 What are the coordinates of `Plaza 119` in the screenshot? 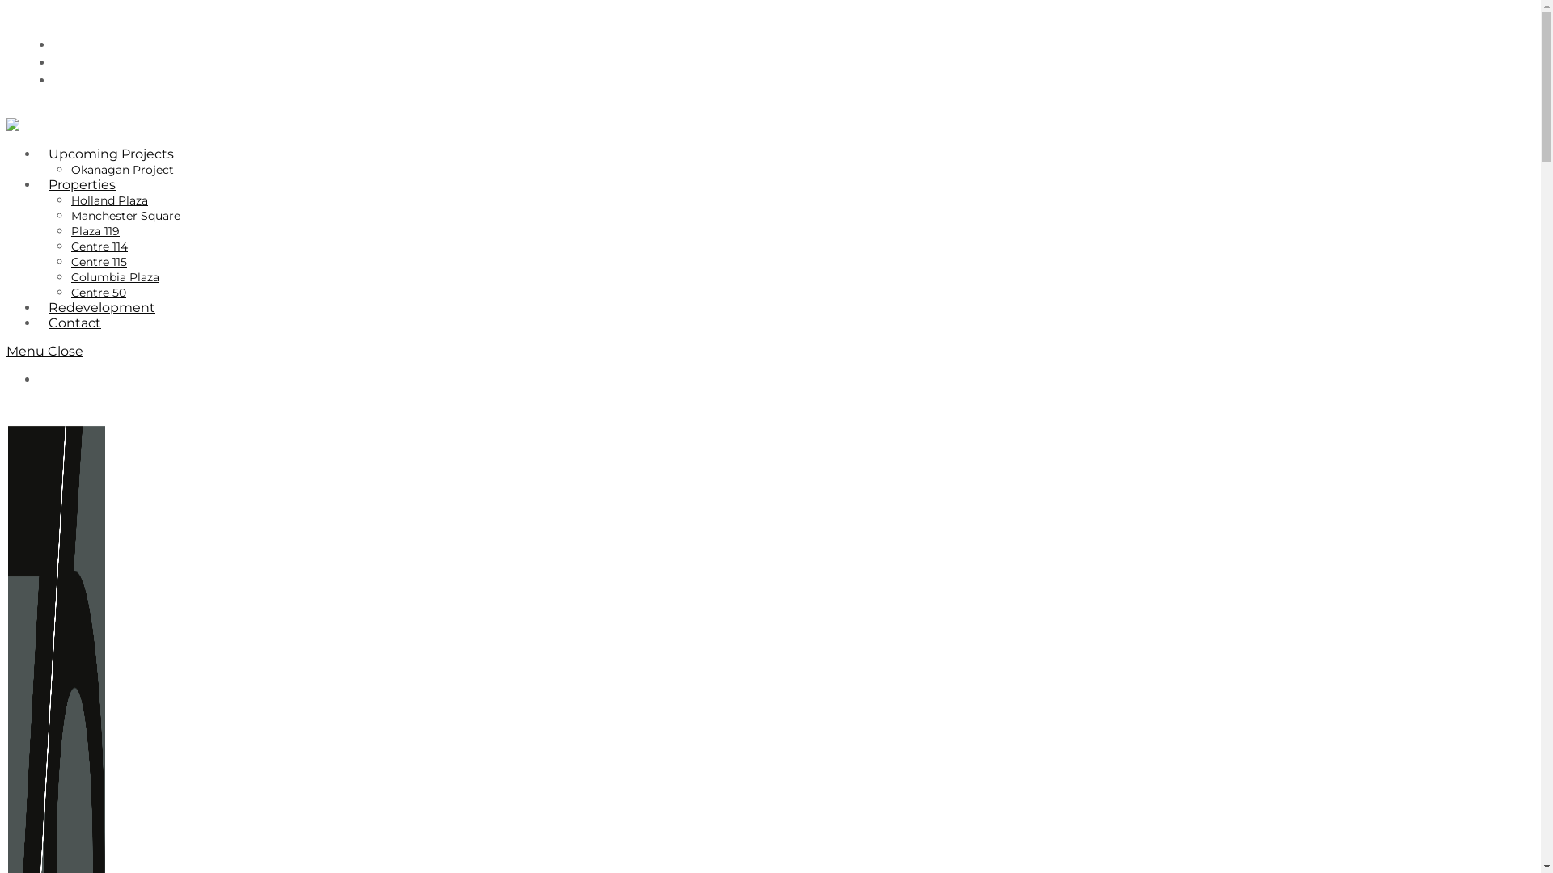 It's located at (95, 231).